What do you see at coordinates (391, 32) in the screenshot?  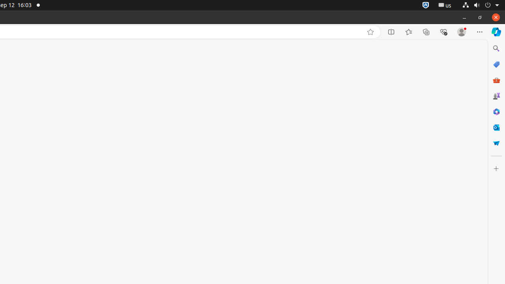 I see `Split screen` at bounding box center [391, 32].